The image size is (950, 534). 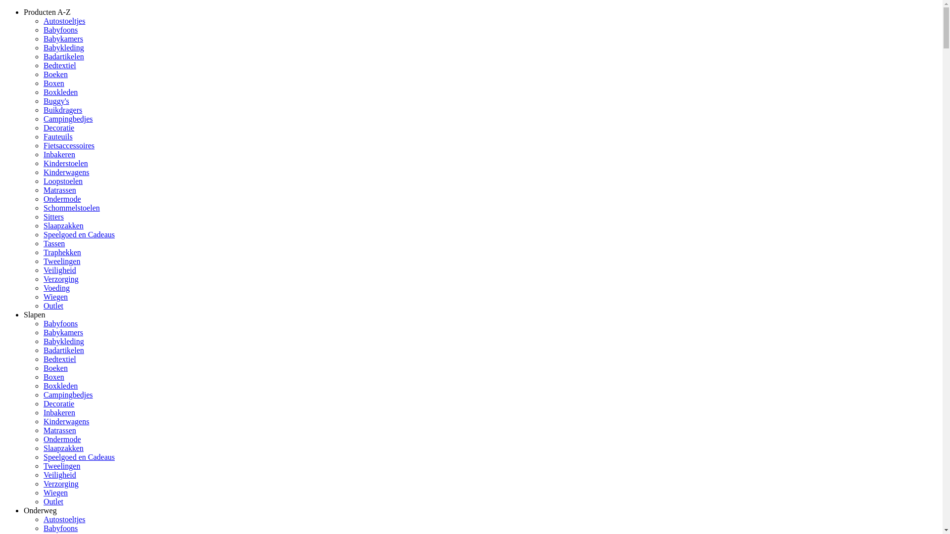 What do you see at coordinates (60, 323) in the screenshot?
I see `Babyfoons` at bounding box center [60, 323].